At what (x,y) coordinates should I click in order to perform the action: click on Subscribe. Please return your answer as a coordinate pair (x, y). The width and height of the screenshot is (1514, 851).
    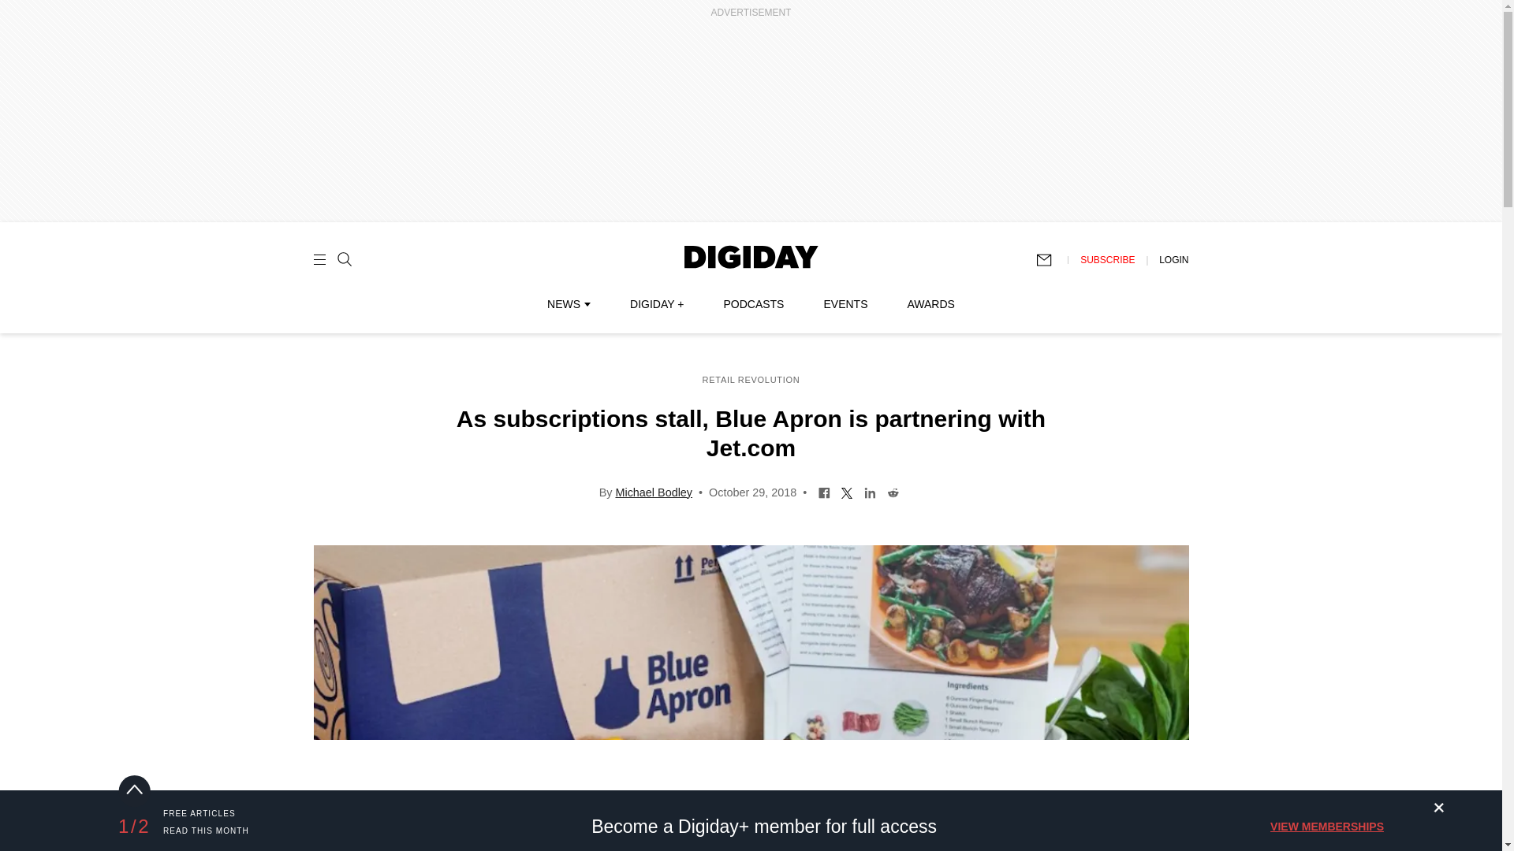
    Looking at the image, I should click on (1051, 260).